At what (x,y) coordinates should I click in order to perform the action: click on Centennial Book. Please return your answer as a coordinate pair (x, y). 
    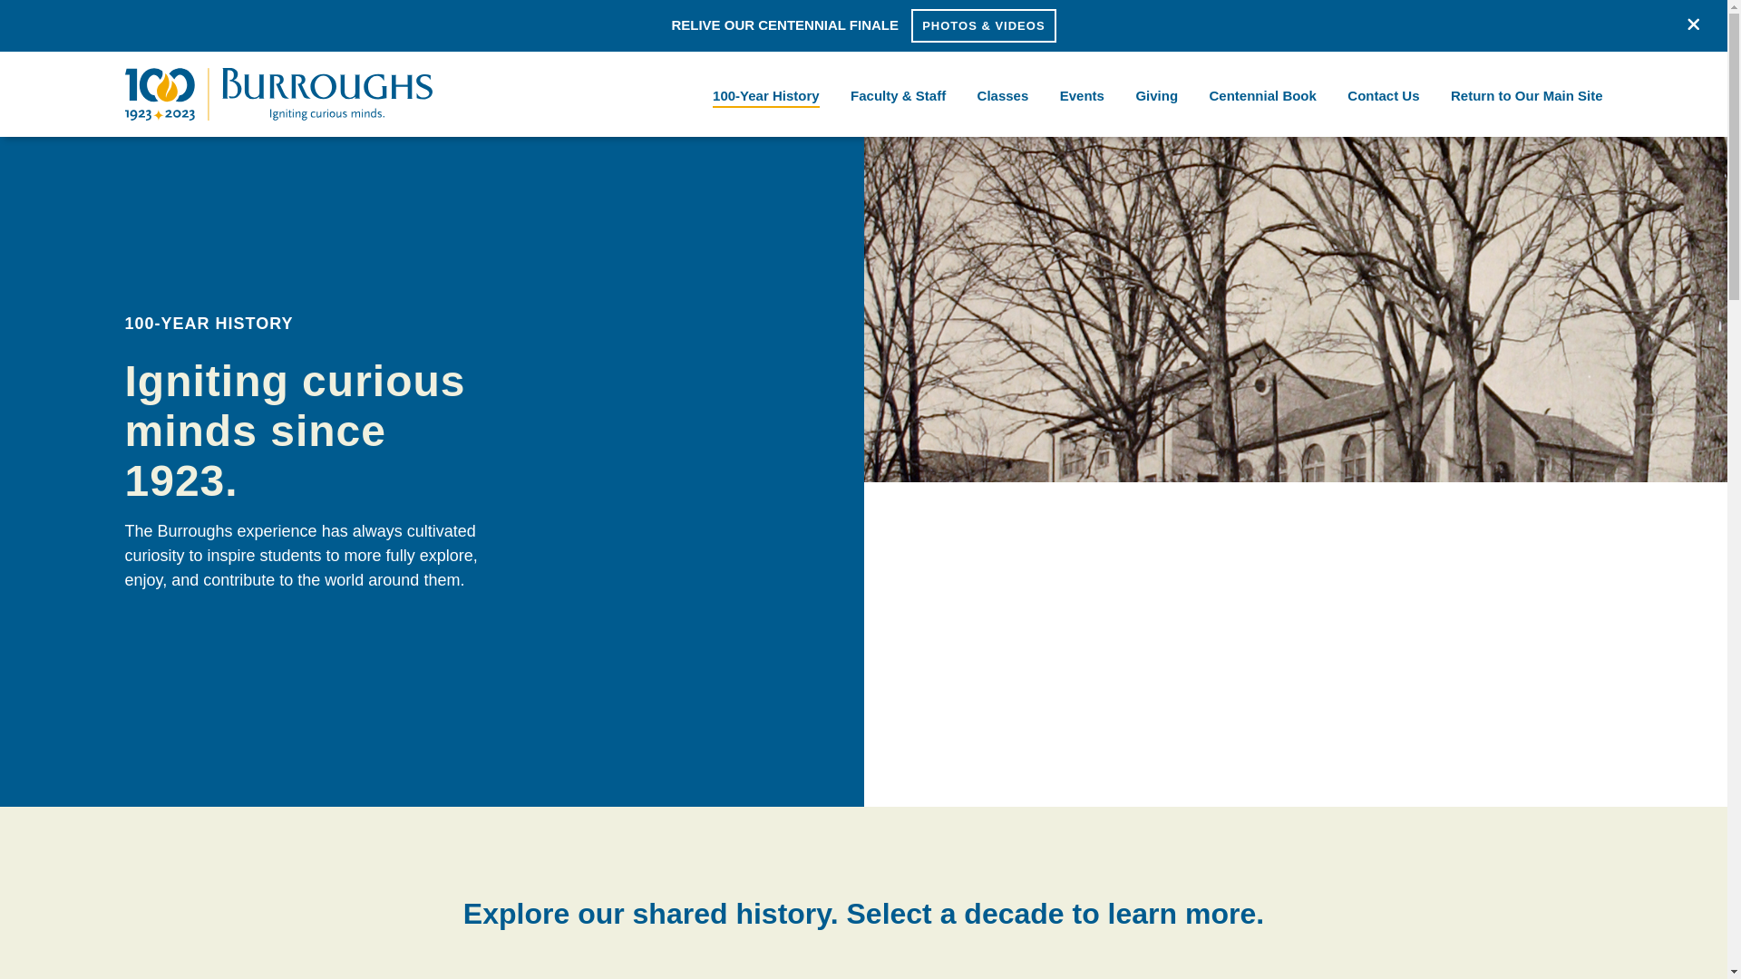
    Looking at the image, I should click on (766, 94).